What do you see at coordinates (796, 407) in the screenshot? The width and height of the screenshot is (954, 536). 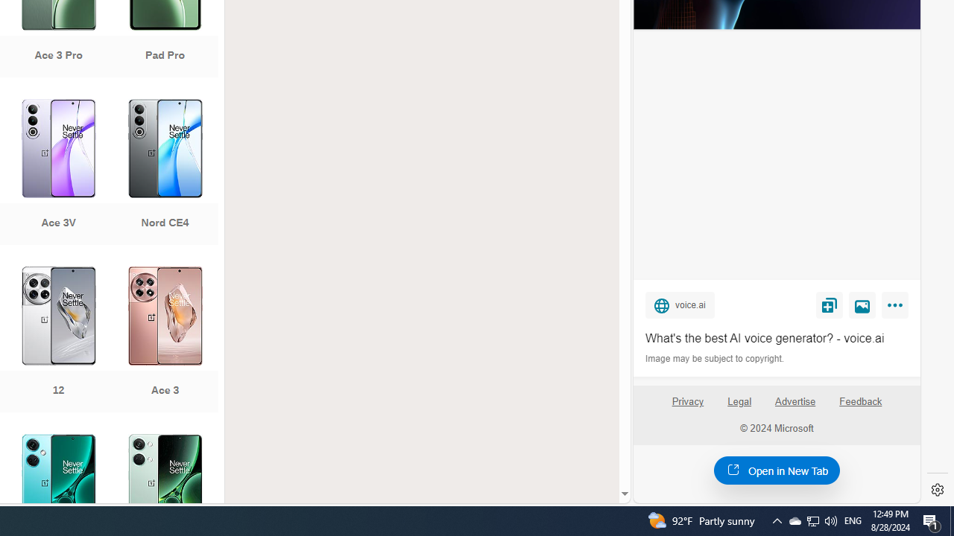 I see `Advertise` at bounding box center [796, 407].